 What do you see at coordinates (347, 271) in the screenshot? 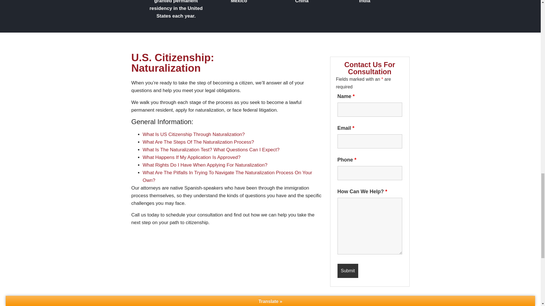
I see `Submit` at bounding box center [347, 271].